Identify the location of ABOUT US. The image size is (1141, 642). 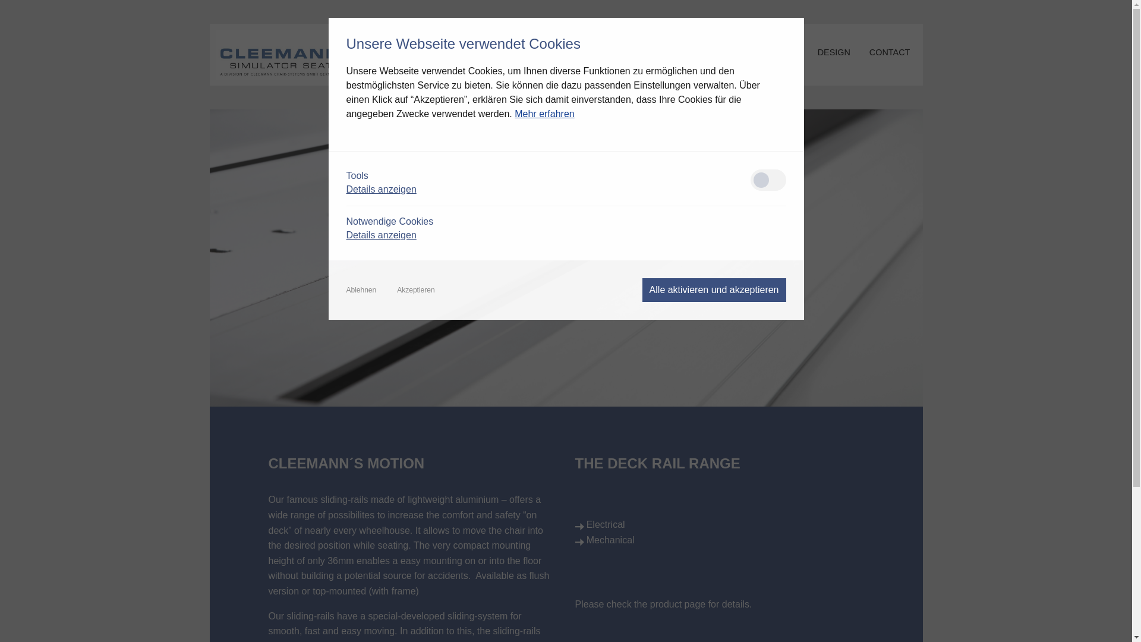
(515, 52).